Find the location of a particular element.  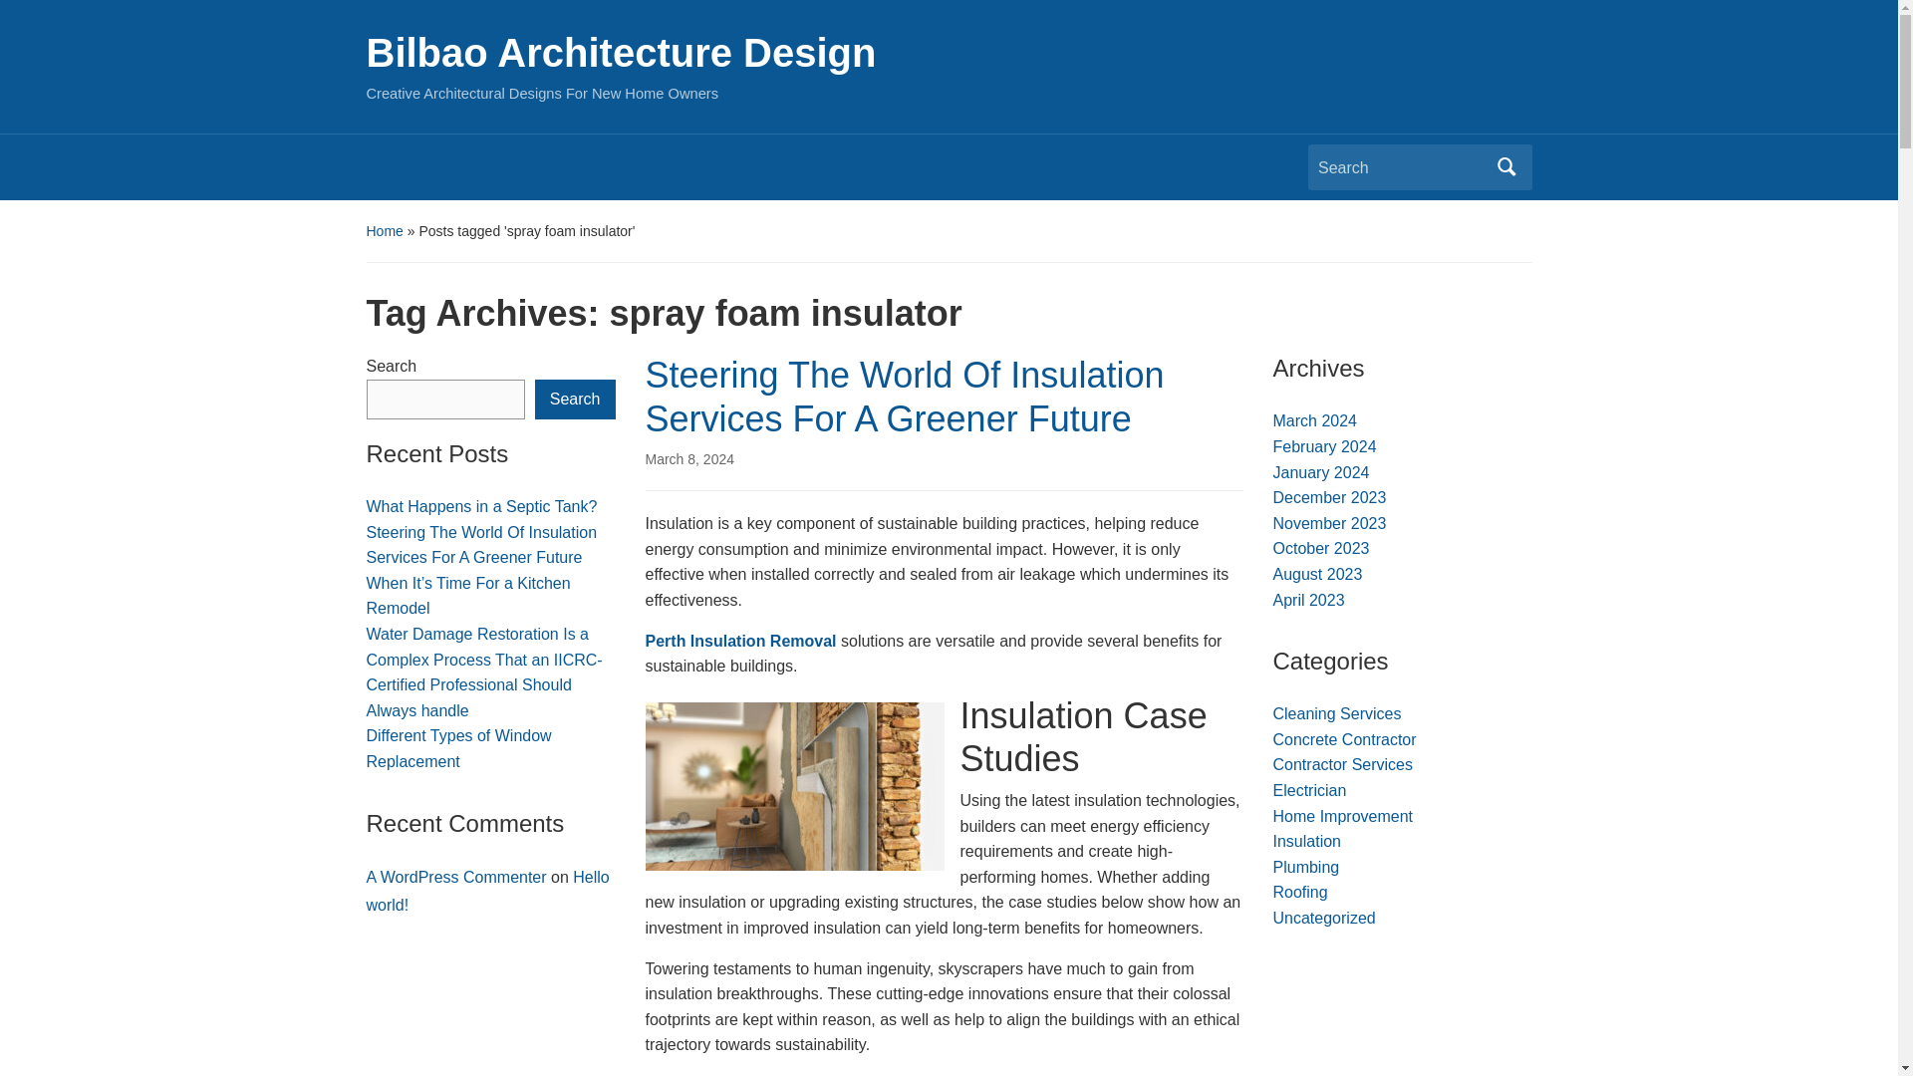

Electrician is located at coordinates (1309, 791).